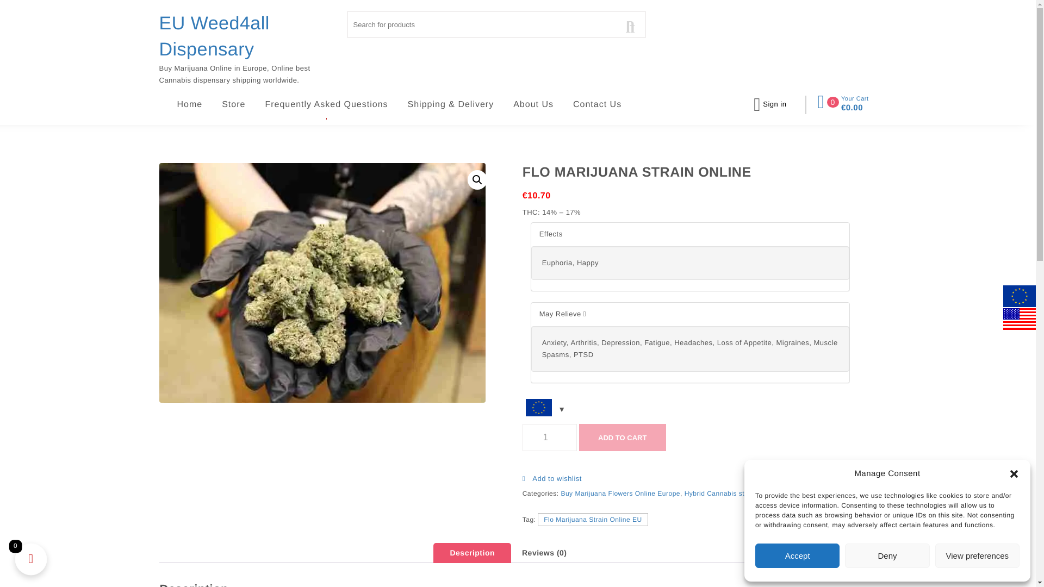  Describe the element at coordinates (774, 104) in the screenshot. I see `Sign in` at that location.